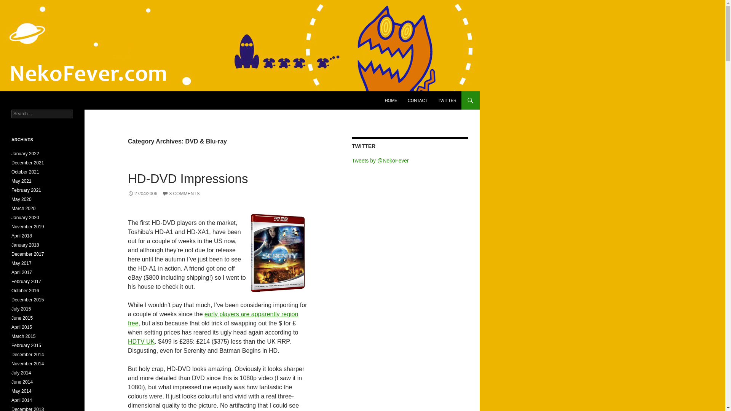 The width and height of the screenshot is (731, 411). What do you see at coordinates (141, 341) in the screenshot?
I see `HDTV UK` at bounding box center [141, 341].